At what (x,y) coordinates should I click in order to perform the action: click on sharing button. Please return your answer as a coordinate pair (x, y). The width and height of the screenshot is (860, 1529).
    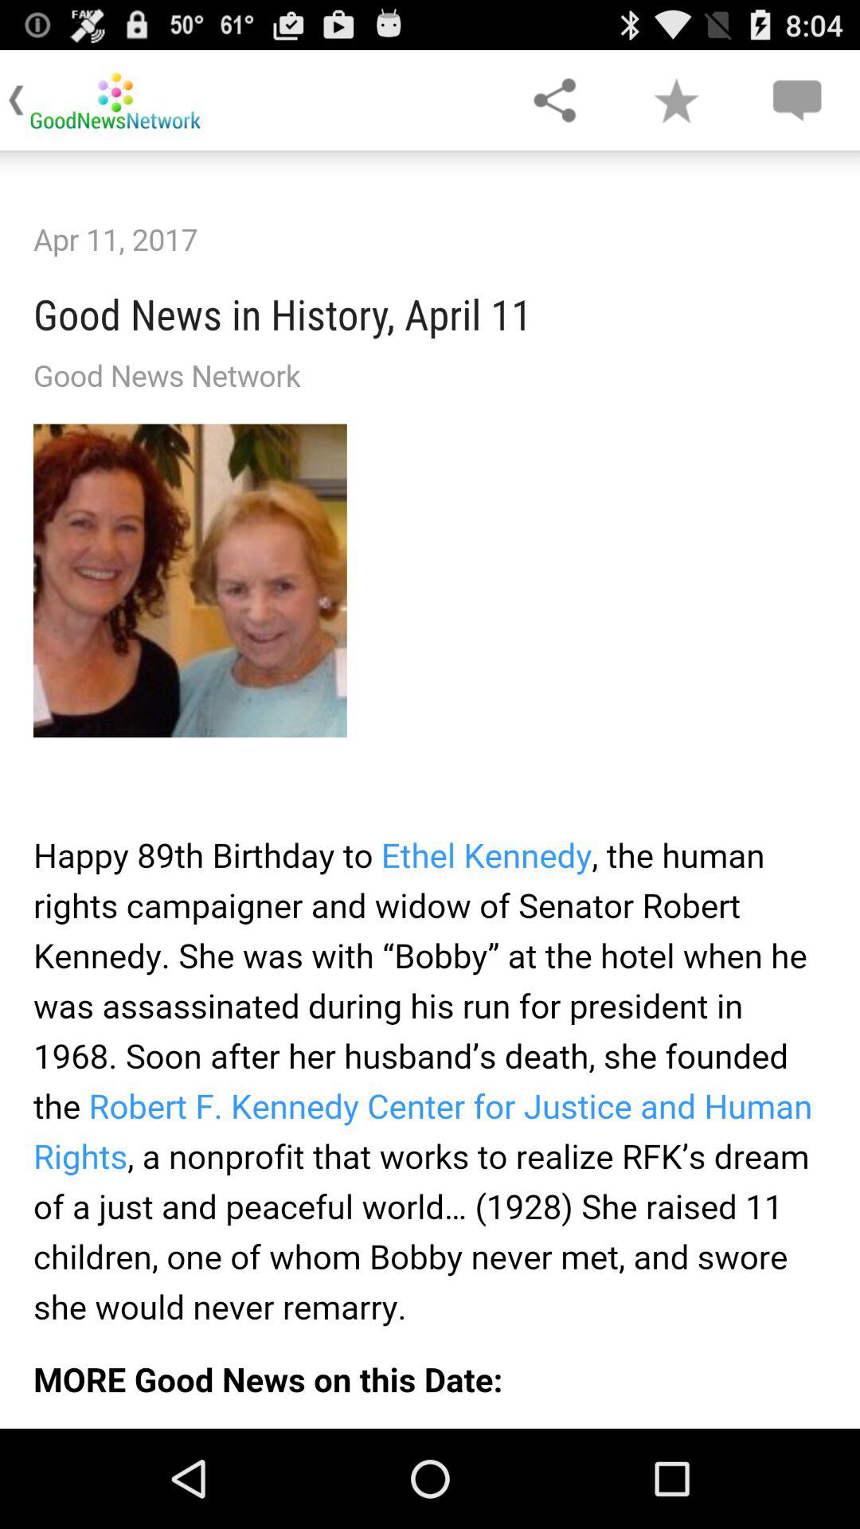
    Looking at the image, I should click on (554, 100).